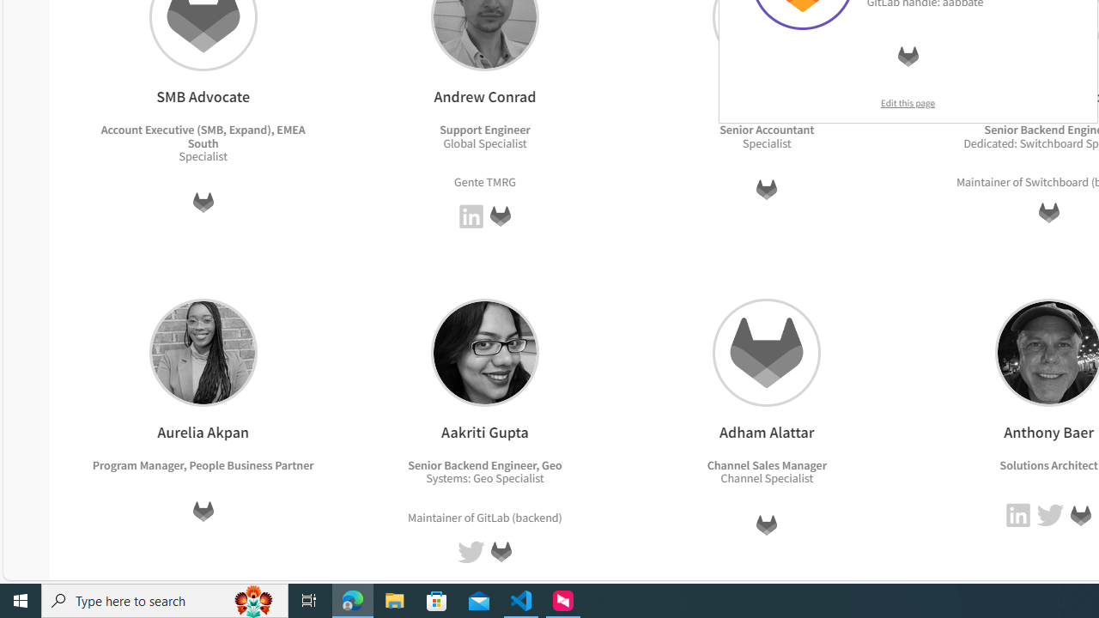 The image size is (1099, 618). I want to click on Aurelia Akpan, so click(203, 352).